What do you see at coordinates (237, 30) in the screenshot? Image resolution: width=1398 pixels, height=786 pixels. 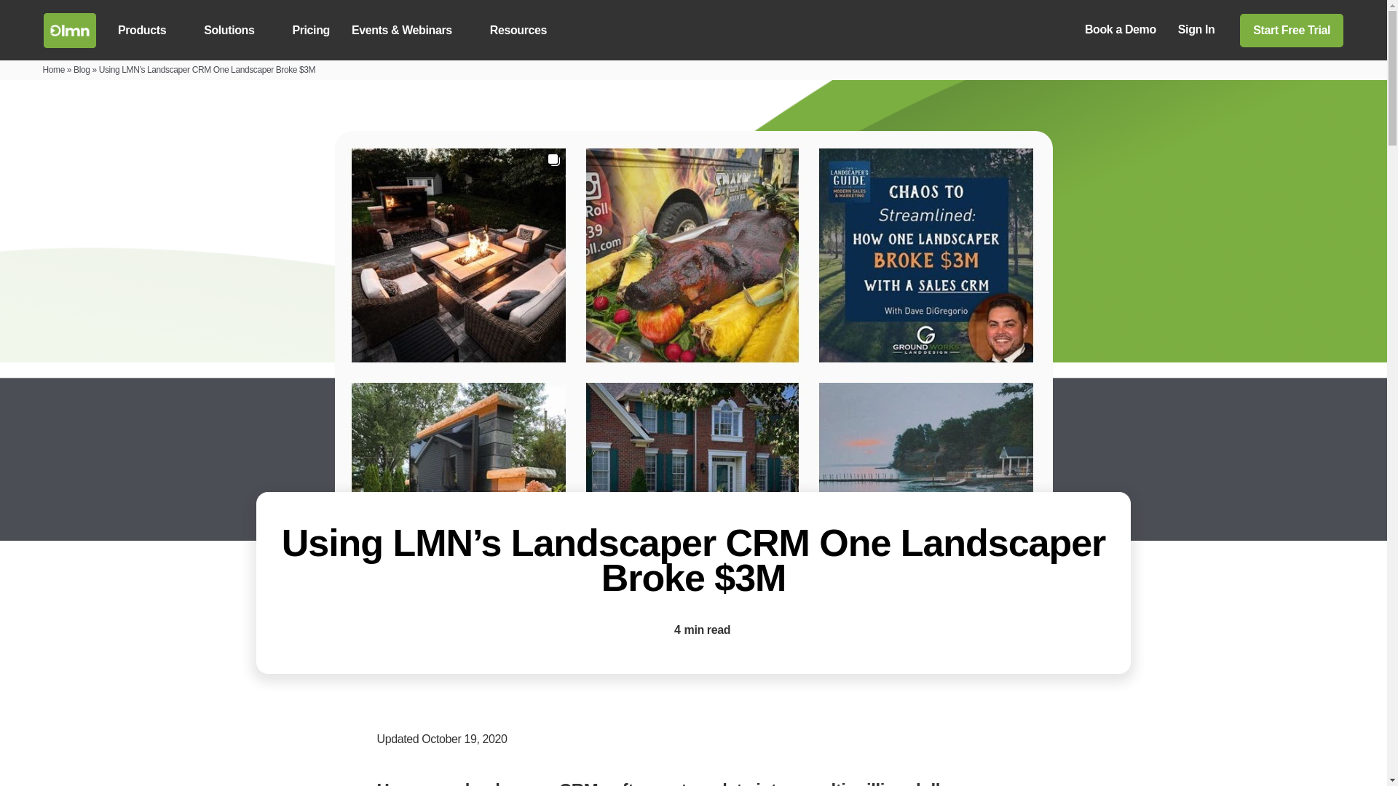 I see `Solutions` at bounding box center [237, 30].